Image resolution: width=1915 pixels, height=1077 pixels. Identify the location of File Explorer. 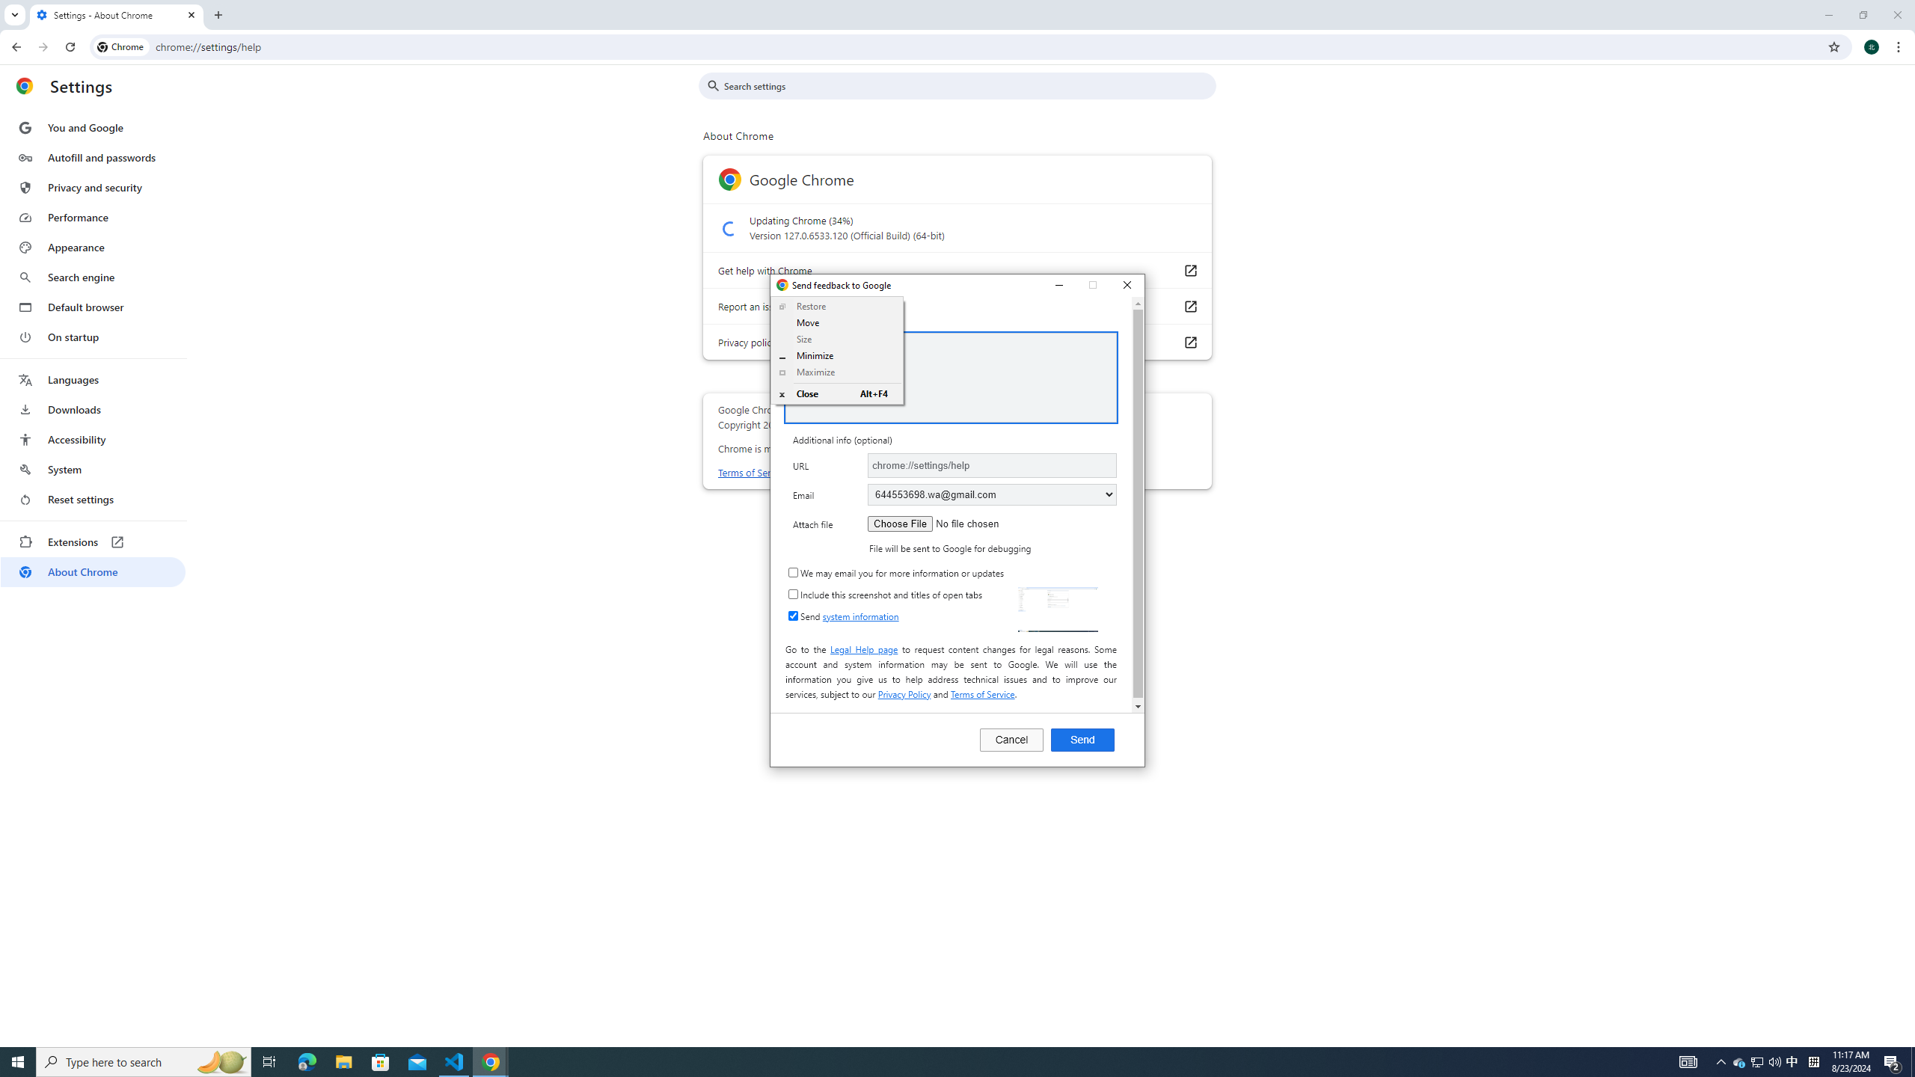
(343, 1062).